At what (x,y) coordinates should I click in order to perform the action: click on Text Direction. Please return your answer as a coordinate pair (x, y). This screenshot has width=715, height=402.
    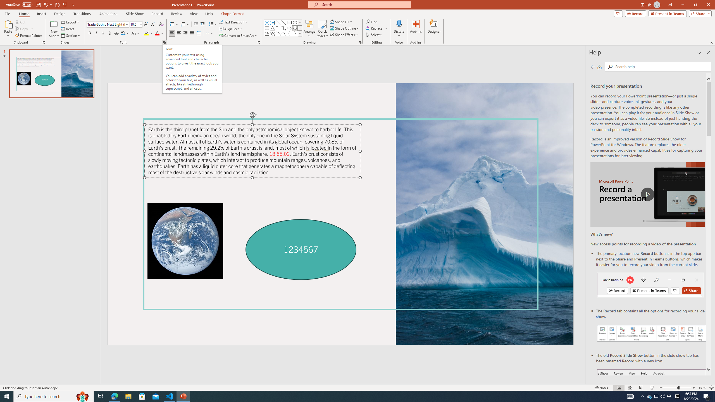
    Looking at the image, I should click on (233, 22).